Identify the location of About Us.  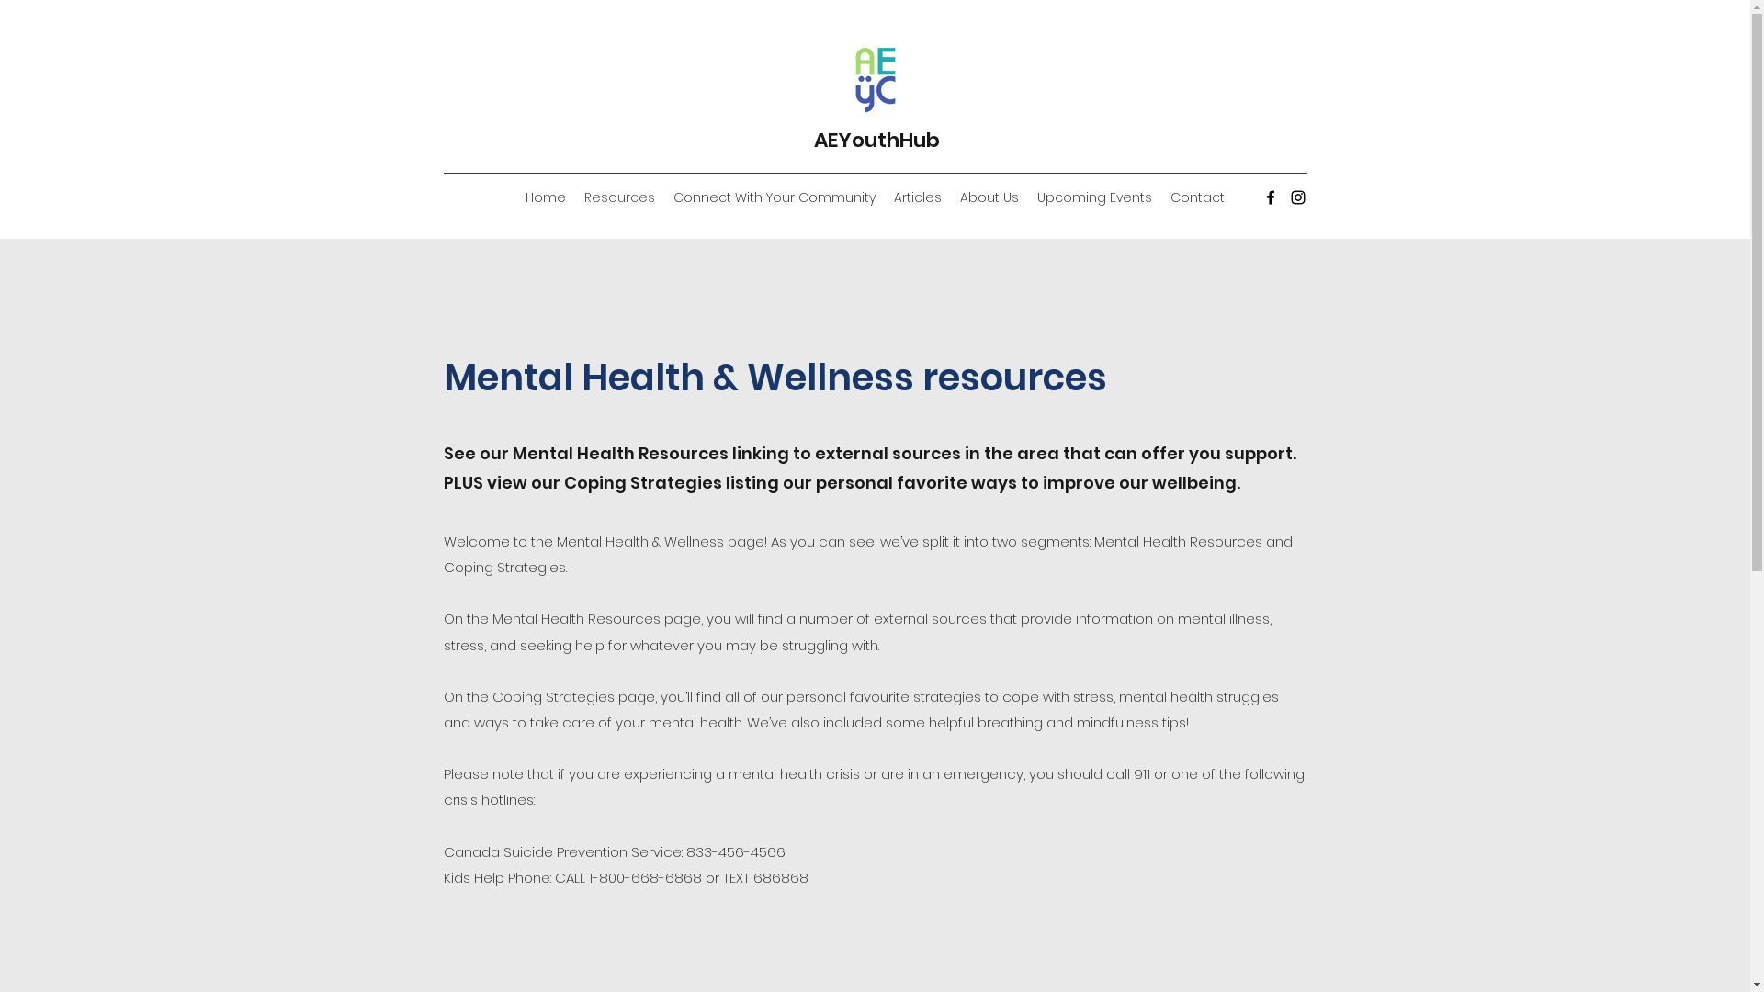
(989, 197).